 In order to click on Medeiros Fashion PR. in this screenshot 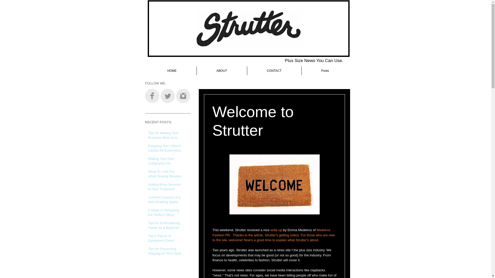, I will do `click(272, 232)`.